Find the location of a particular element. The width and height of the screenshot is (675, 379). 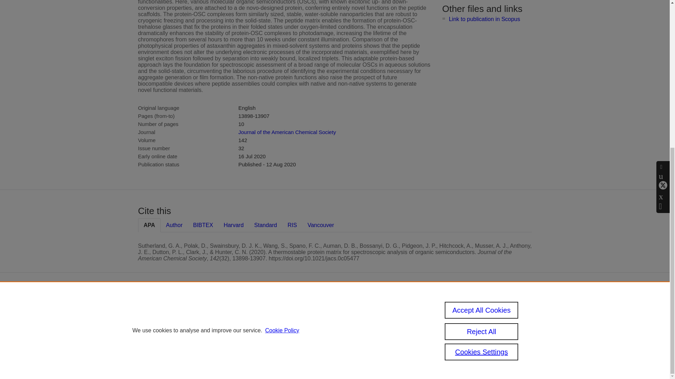

use of cookies is located at coordinates (306, 342).